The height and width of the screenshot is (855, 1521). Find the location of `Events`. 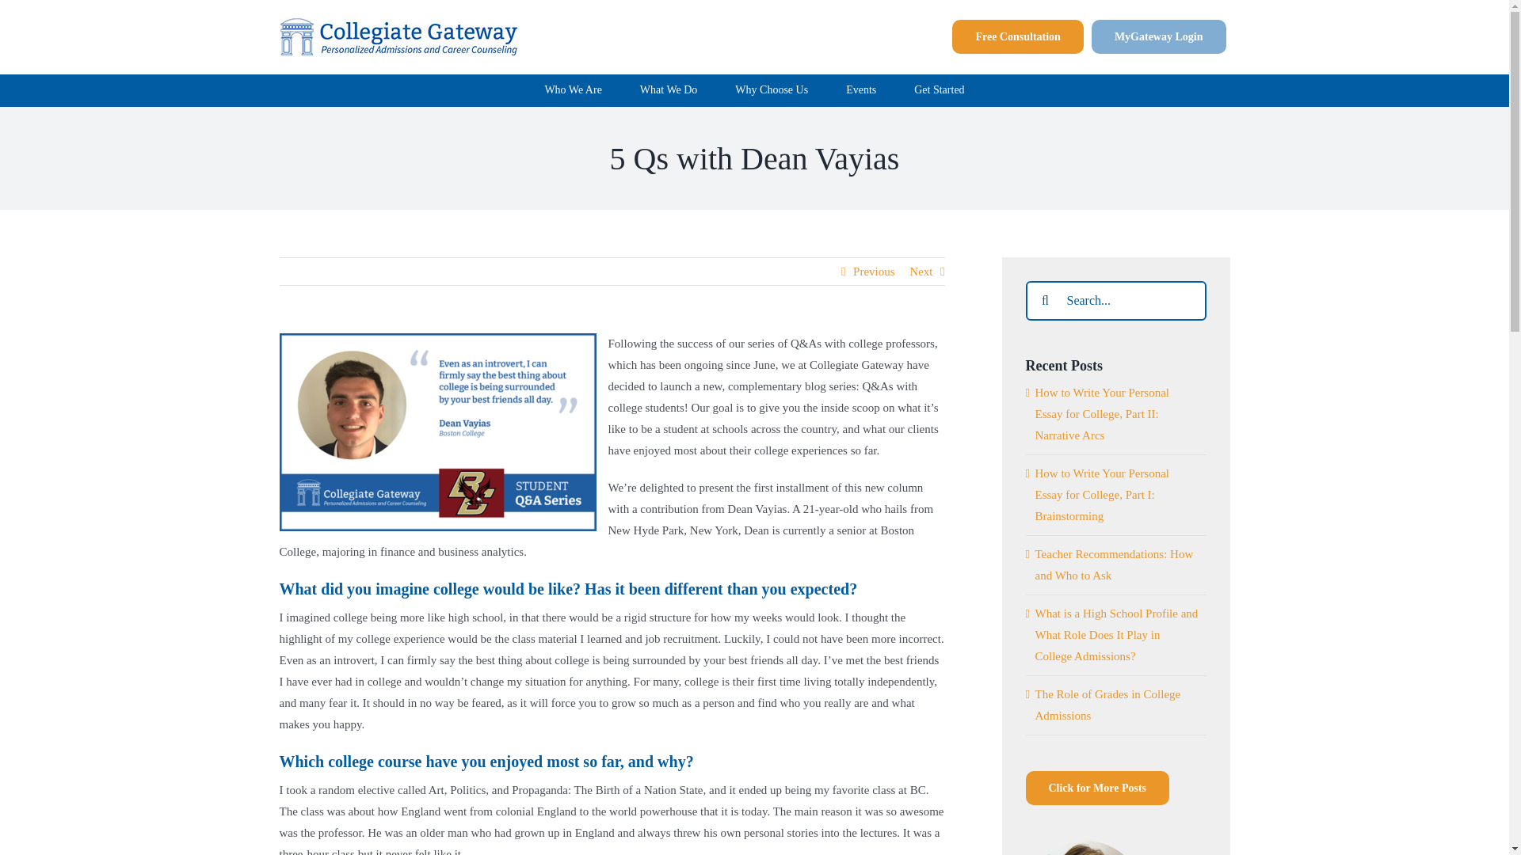

Events is located at coordinates (860, 89).